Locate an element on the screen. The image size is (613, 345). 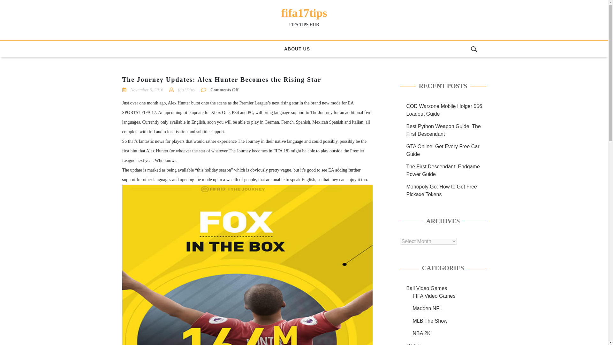
fifa17tips is located at coordinates (304, 13).